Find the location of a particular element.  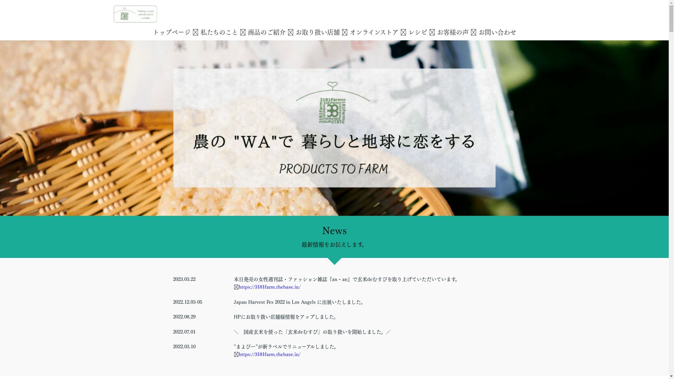

https://3181farm.thebase.in/ is located at coordinates (270, 354).